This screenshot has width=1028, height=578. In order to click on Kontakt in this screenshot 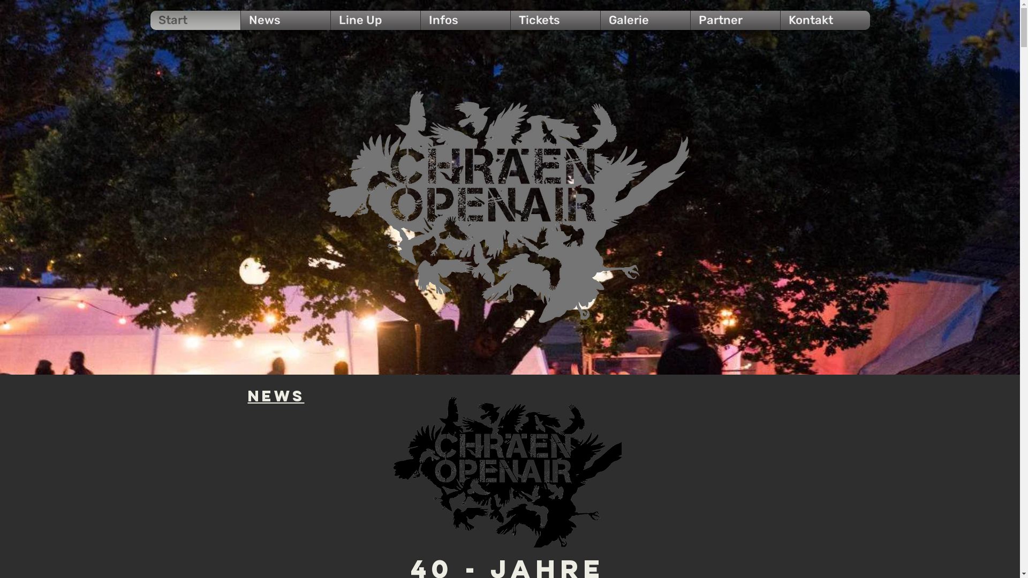, I will do `click(825, 20)`.